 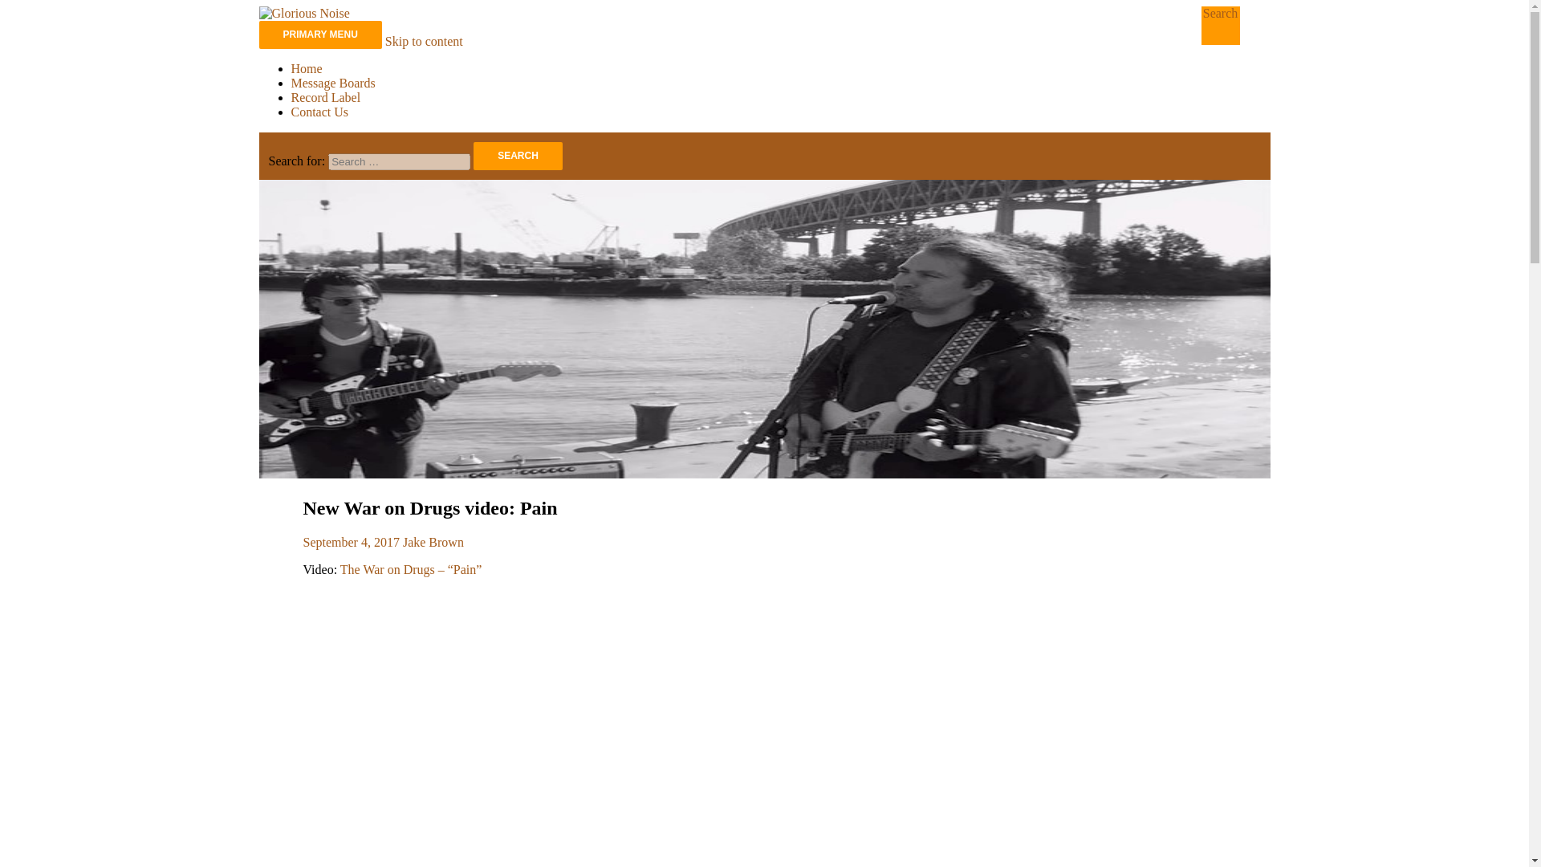 What do you see at coordinates (352, 542) in the screenshot?
I see `September 4, 2017` at bounding box center [352, 542].